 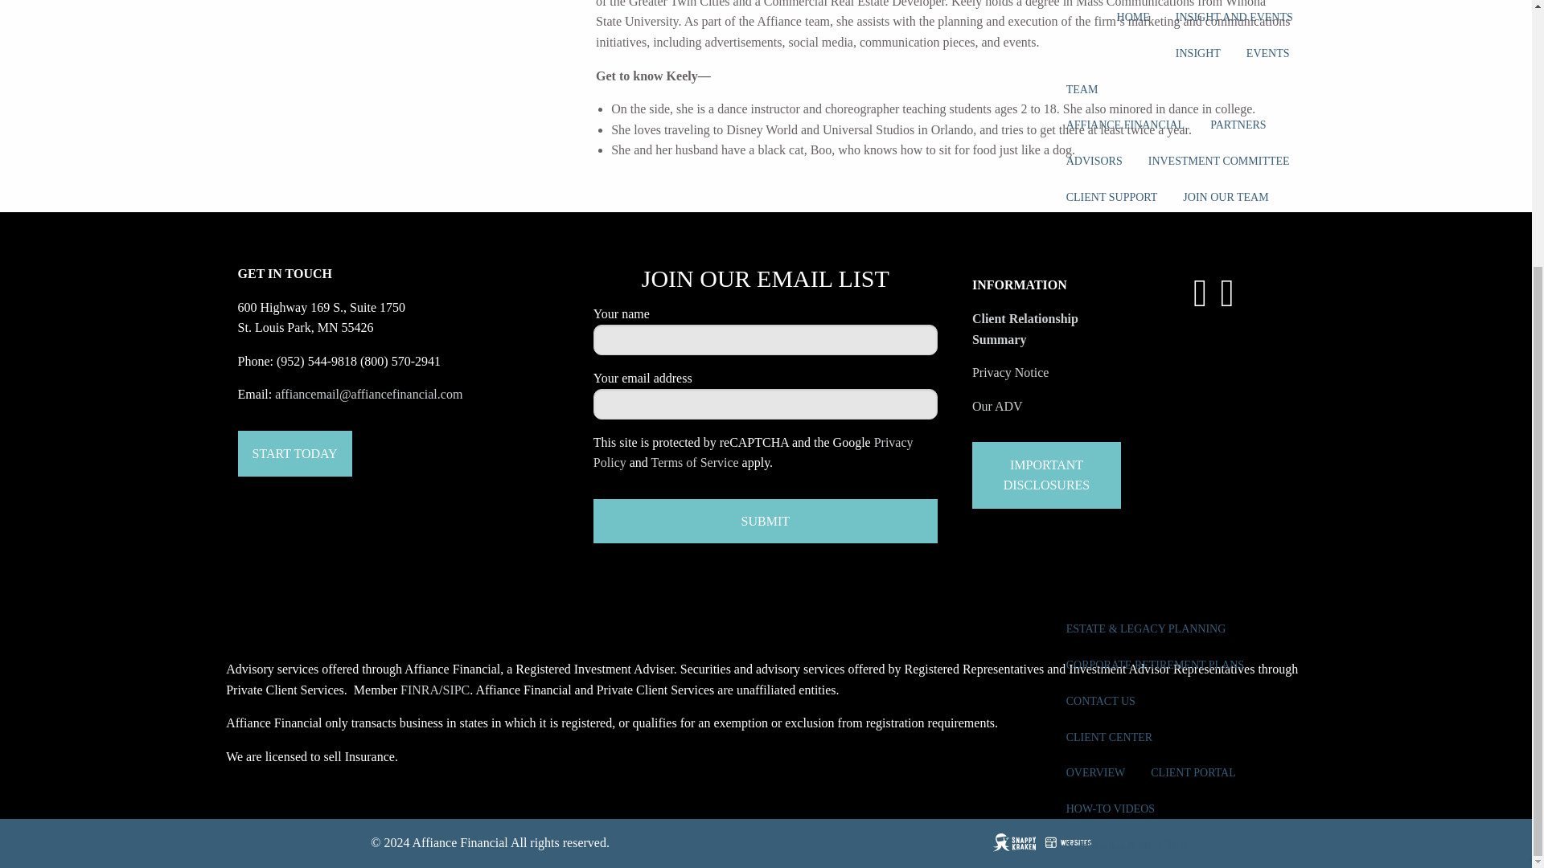 I want to click on FINANCIAL PLANNING, so click(x=1231, y=37).